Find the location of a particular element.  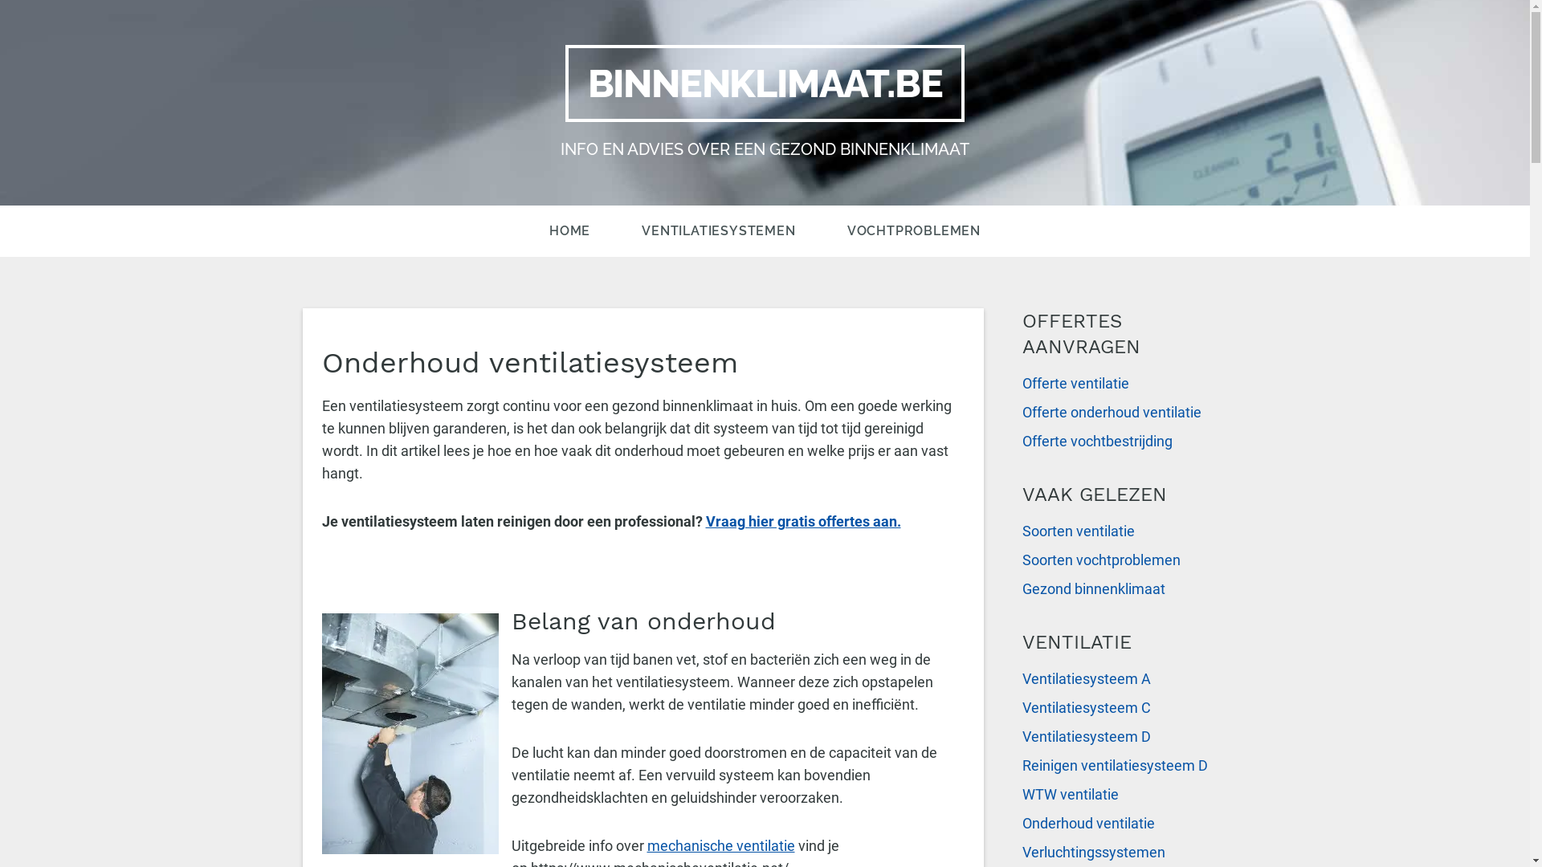

Onderhoud ventilatie is located at coordinates (1124, 824).